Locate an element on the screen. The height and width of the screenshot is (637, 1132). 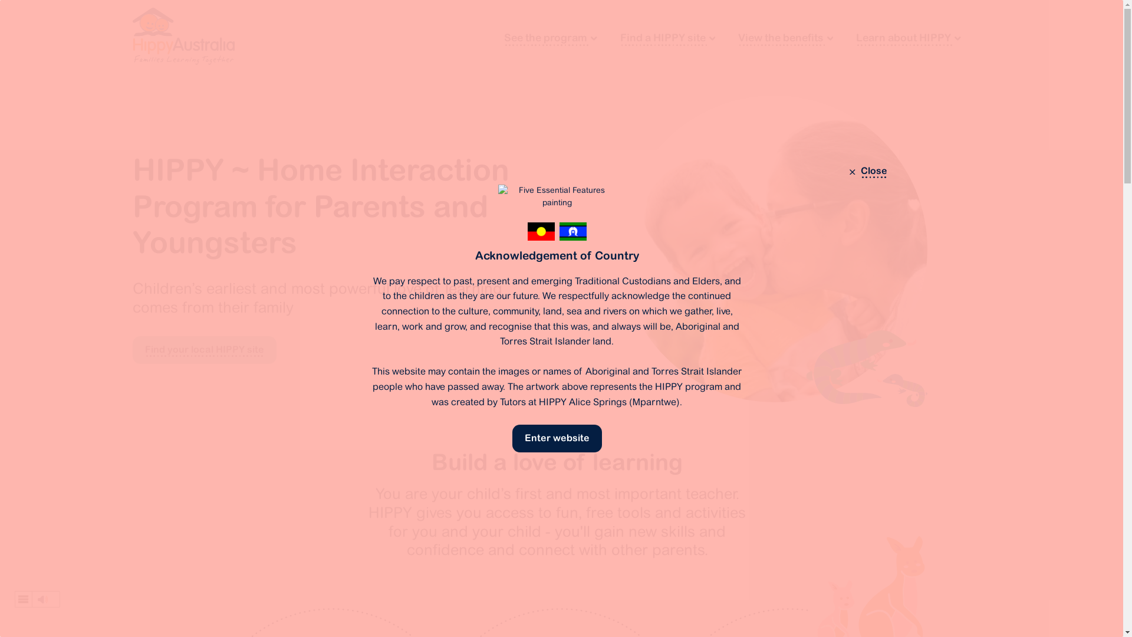
Listen to this page using ReadSpeaker webReader is located at coordinates (38, 599).